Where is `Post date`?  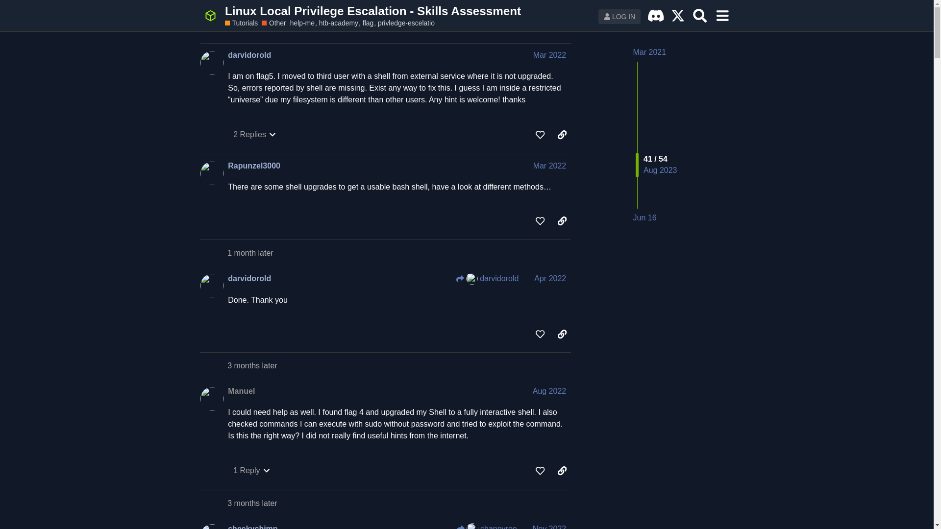
Post date is located at coordinates (550, 166).